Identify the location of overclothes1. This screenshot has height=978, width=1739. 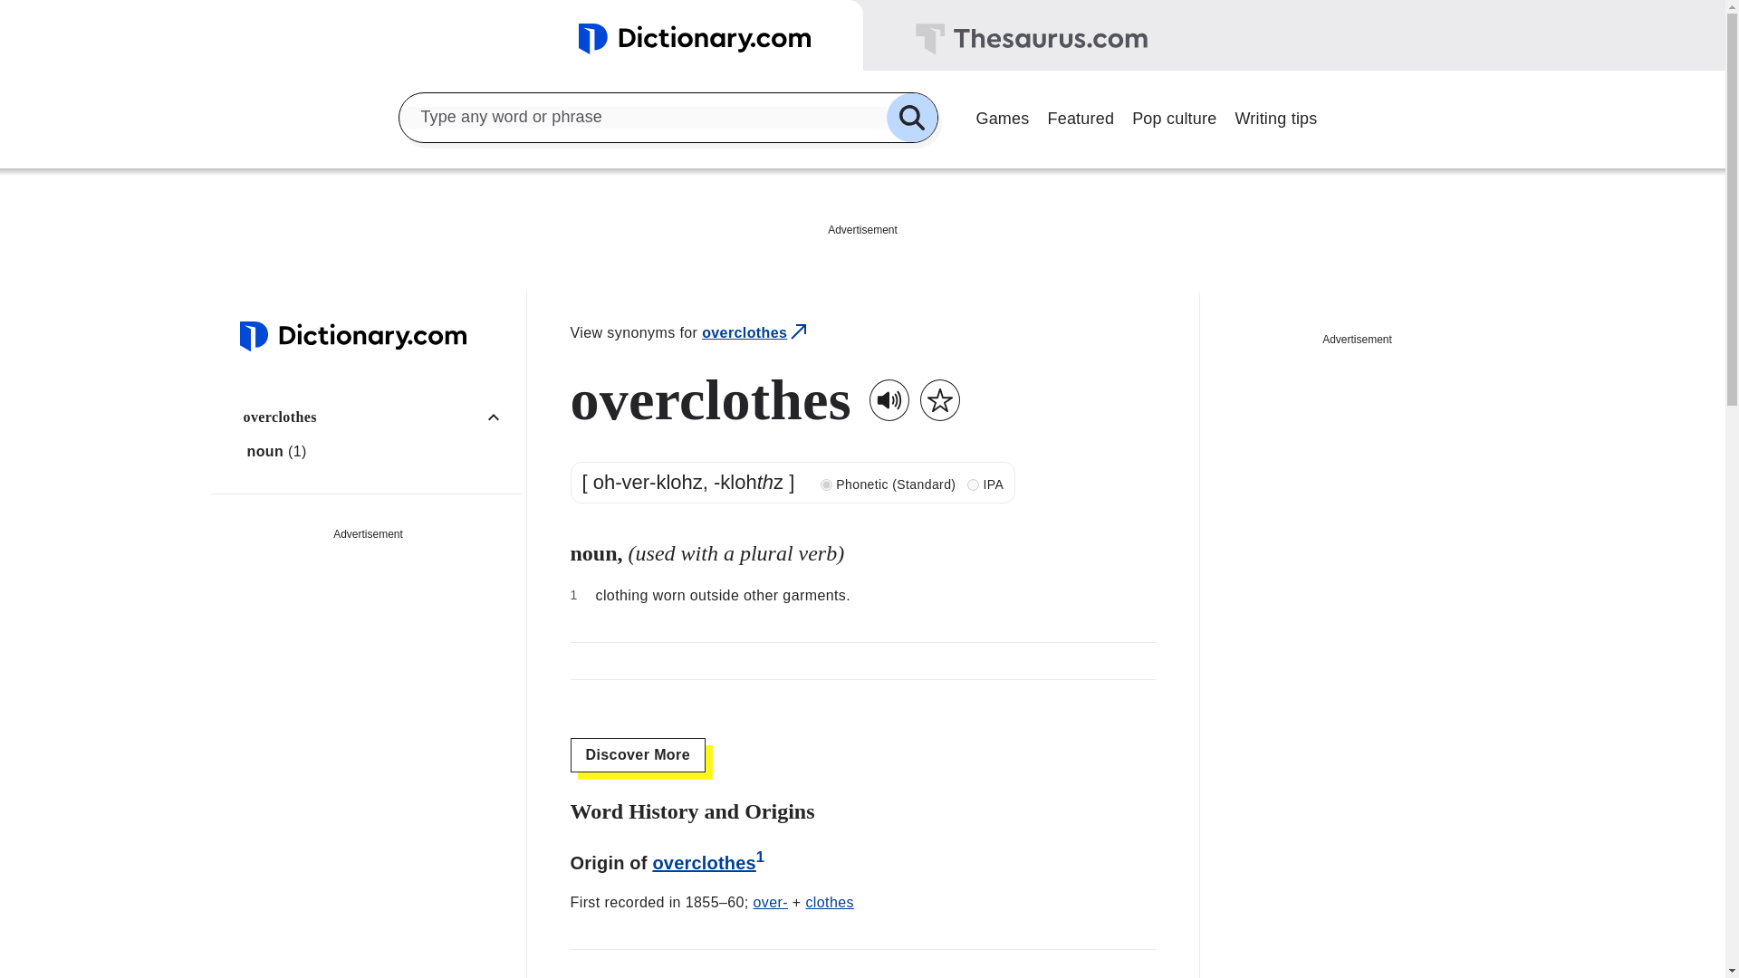
(708, 862).